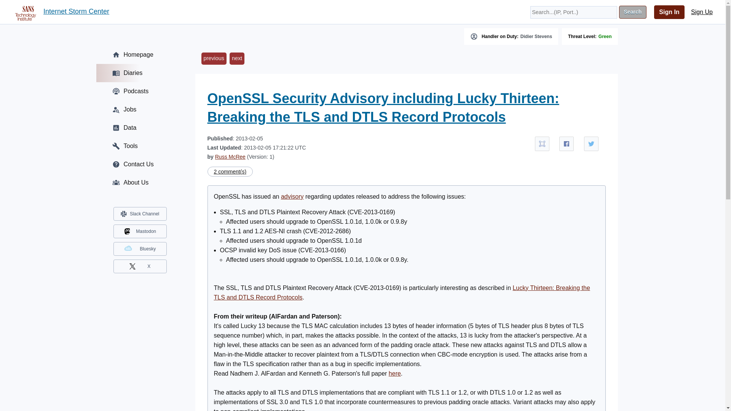  What do you see at coordinates (402, 292) in the screenshot?
I see `Lucky Thirteen: Breaking the TLS and DTLS Record Protocols` at bounding box center [402, 292].